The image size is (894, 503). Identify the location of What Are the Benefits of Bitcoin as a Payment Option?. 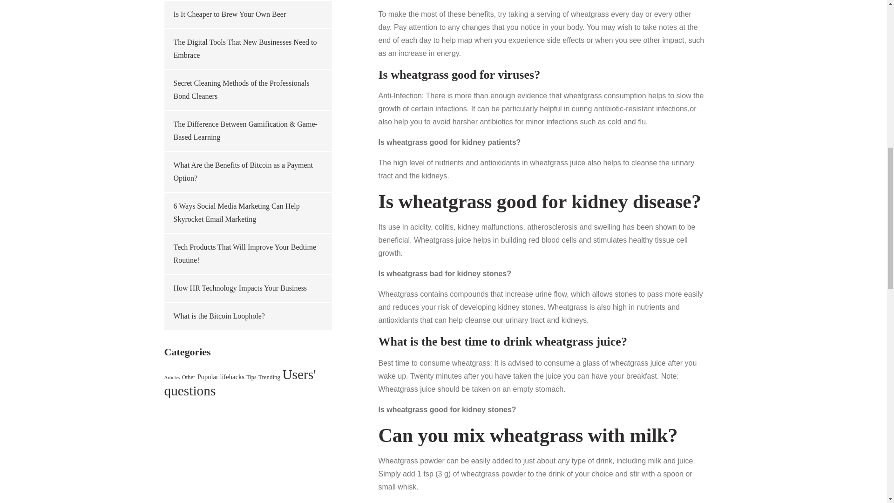
(243, 171).